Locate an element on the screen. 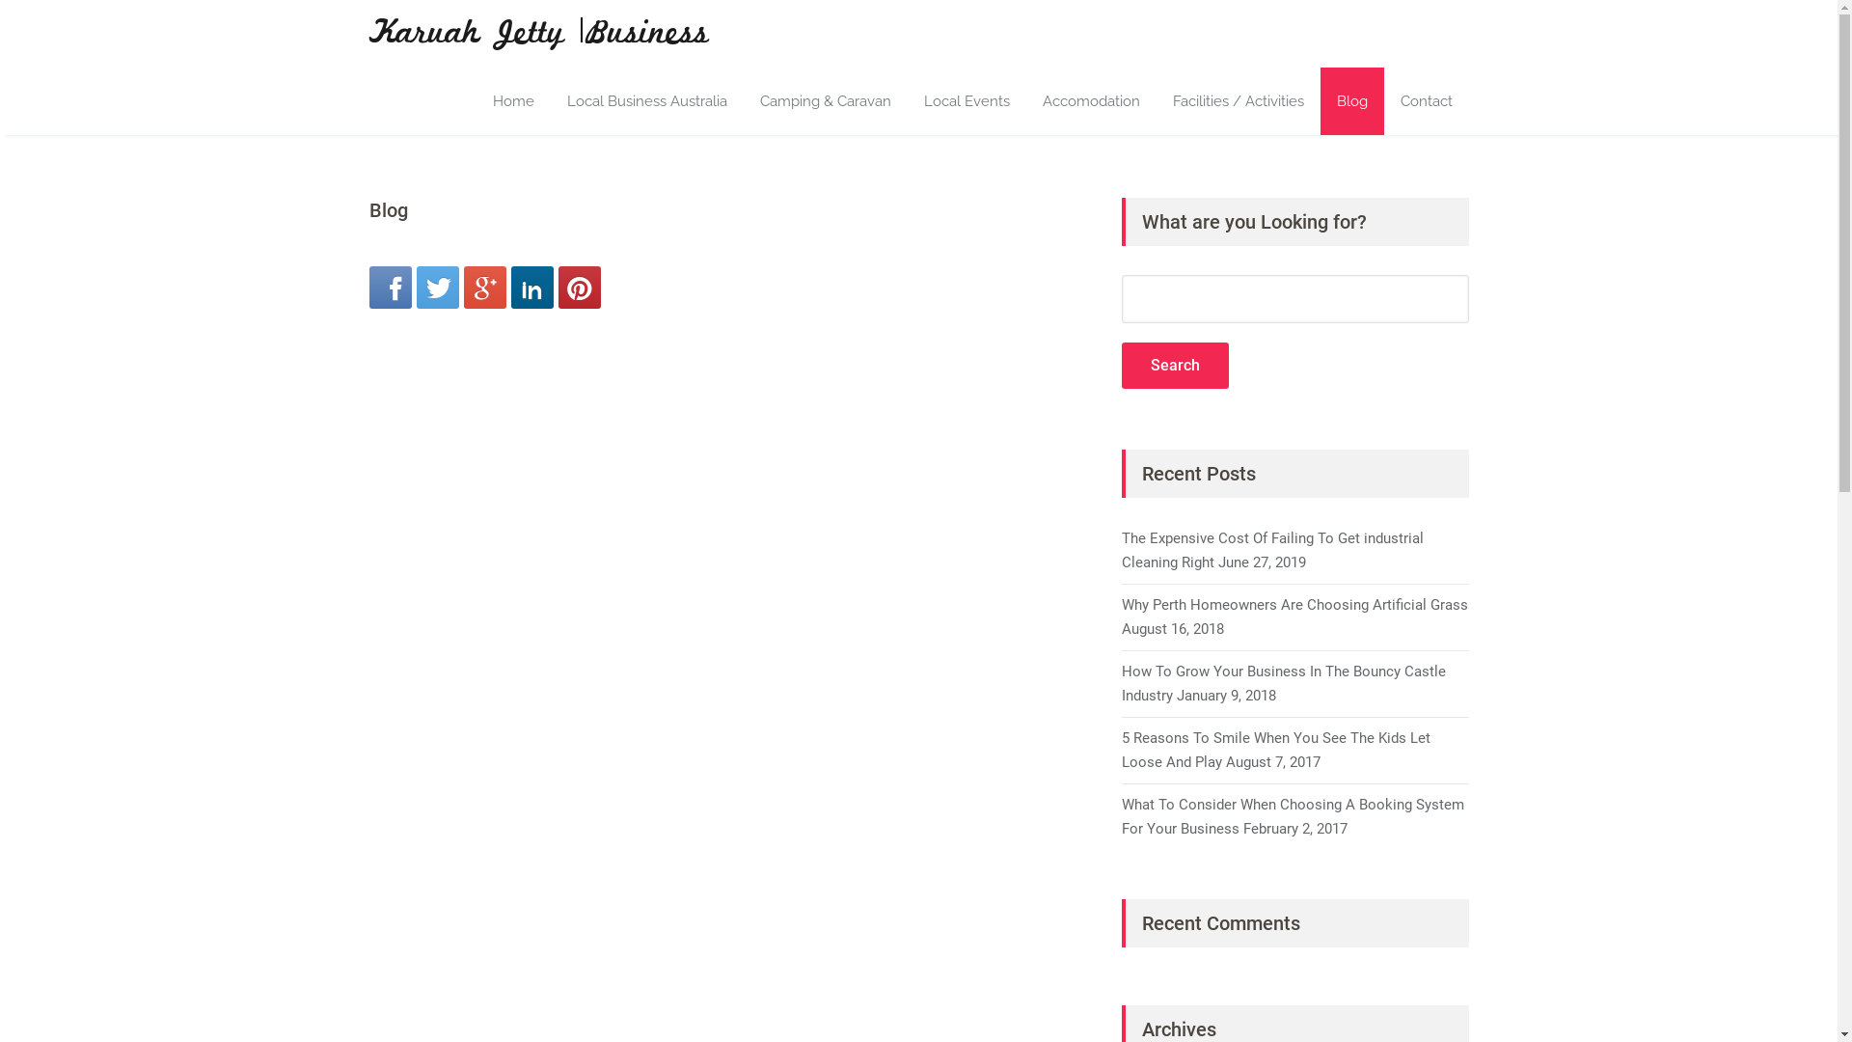 This screenshot has height=1042, width=1852. Local Events is located at coordinates (967, 101).